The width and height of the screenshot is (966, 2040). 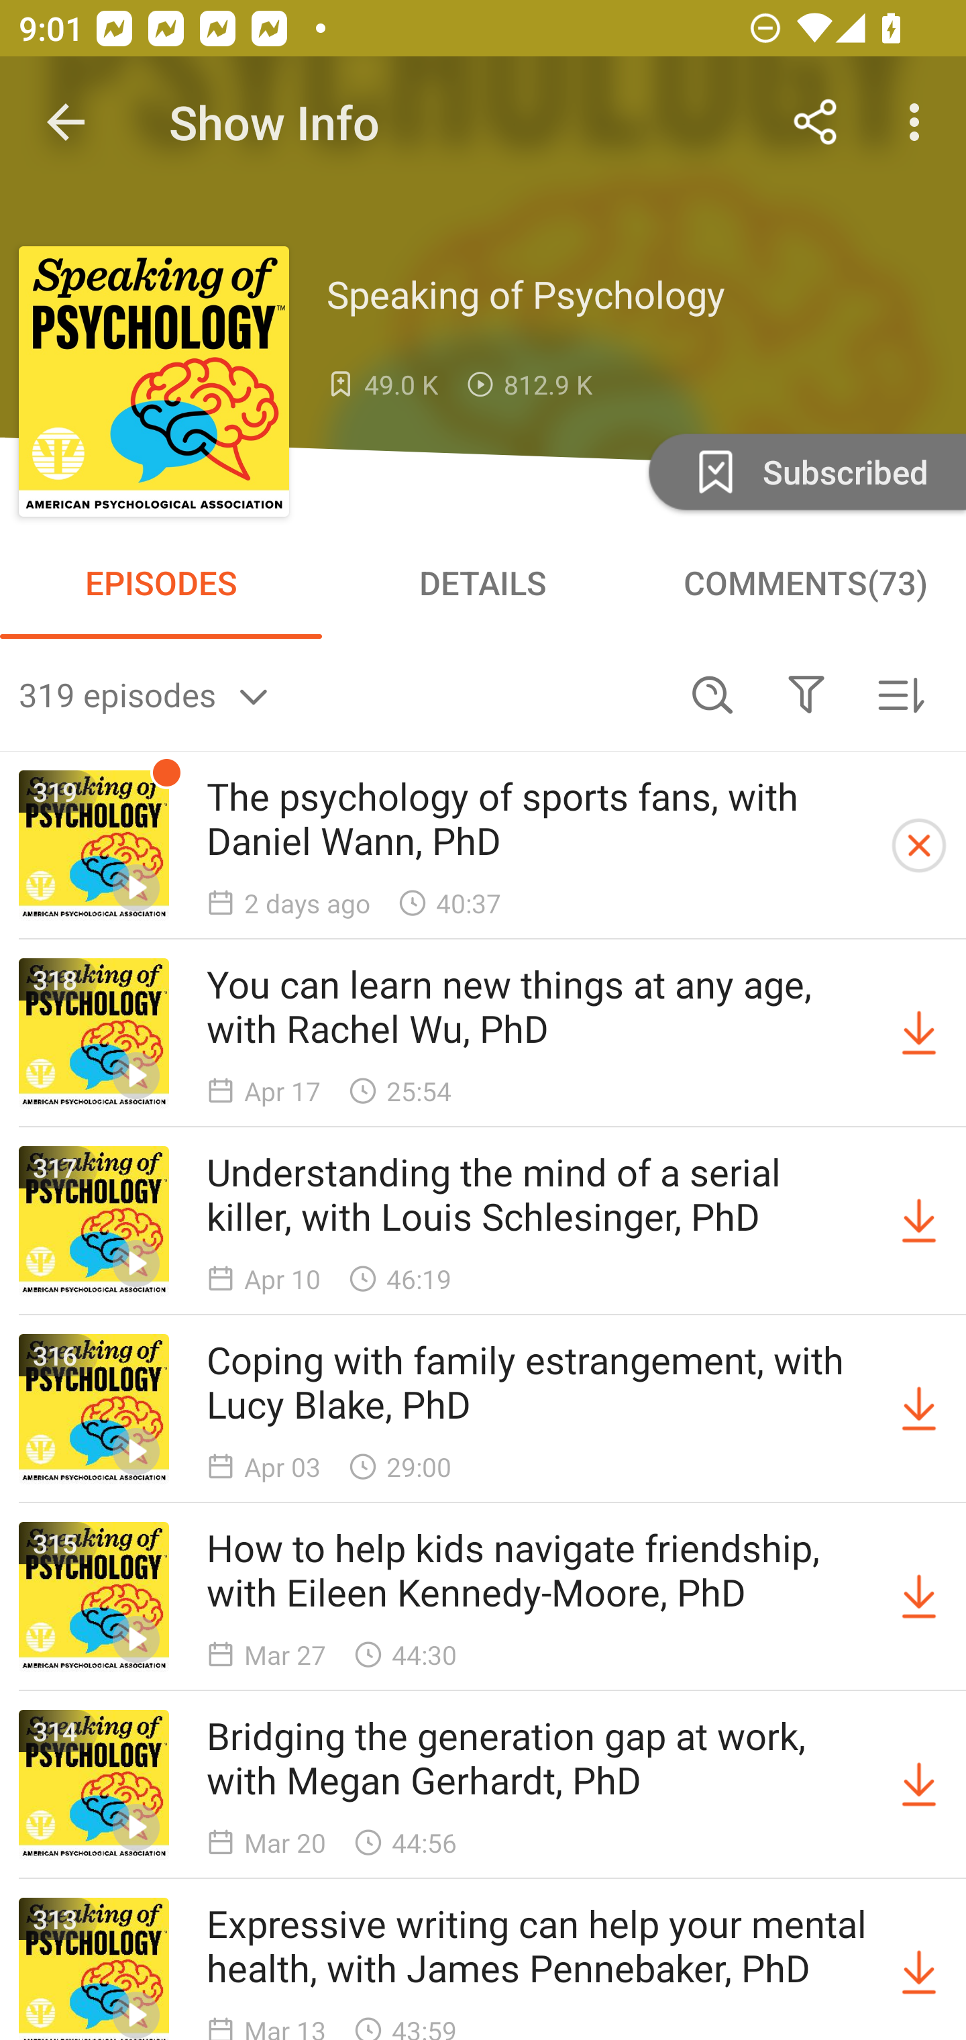 What do you see at coordinates (919, 846) in the screenshot?
I see `Cancel Downloading` at bounding box center [919, 846].